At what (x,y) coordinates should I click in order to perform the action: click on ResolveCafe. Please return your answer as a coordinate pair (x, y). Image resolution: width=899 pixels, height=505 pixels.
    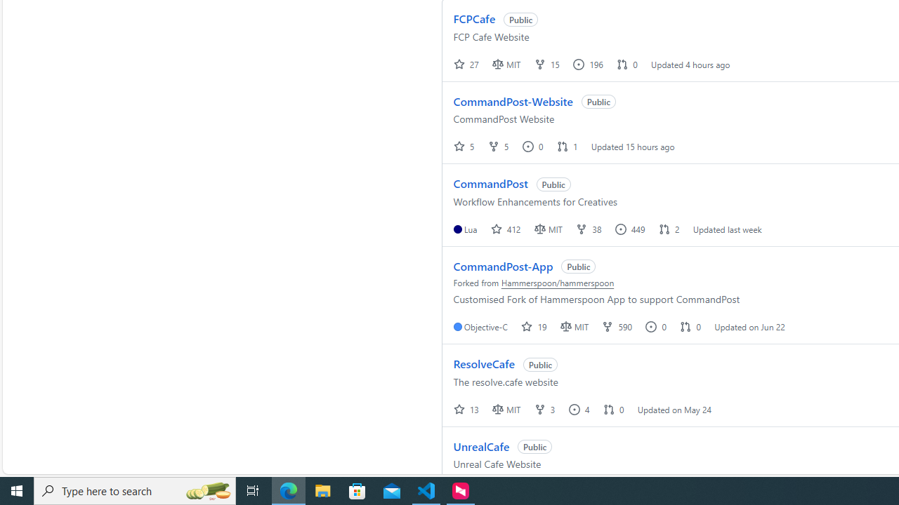
    Looking at the image, I should click on (484, 363).